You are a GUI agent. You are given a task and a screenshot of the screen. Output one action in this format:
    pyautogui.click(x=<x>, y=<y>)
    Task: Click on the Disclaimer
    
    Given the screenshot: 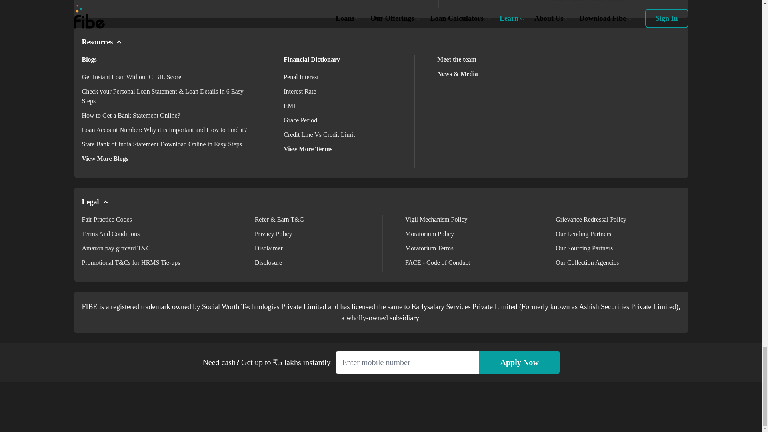 What is the action you would take?
    pyautogui.click(x=269, y=248)
    